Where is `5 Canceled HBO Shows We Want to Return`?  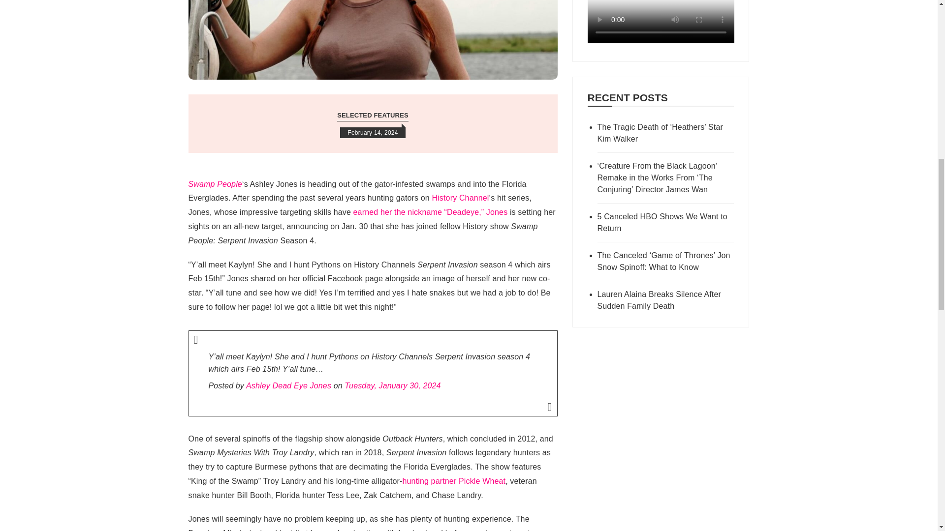
5 Canceled HBO Shows We Want to Return is located at coordinates (665, 222).